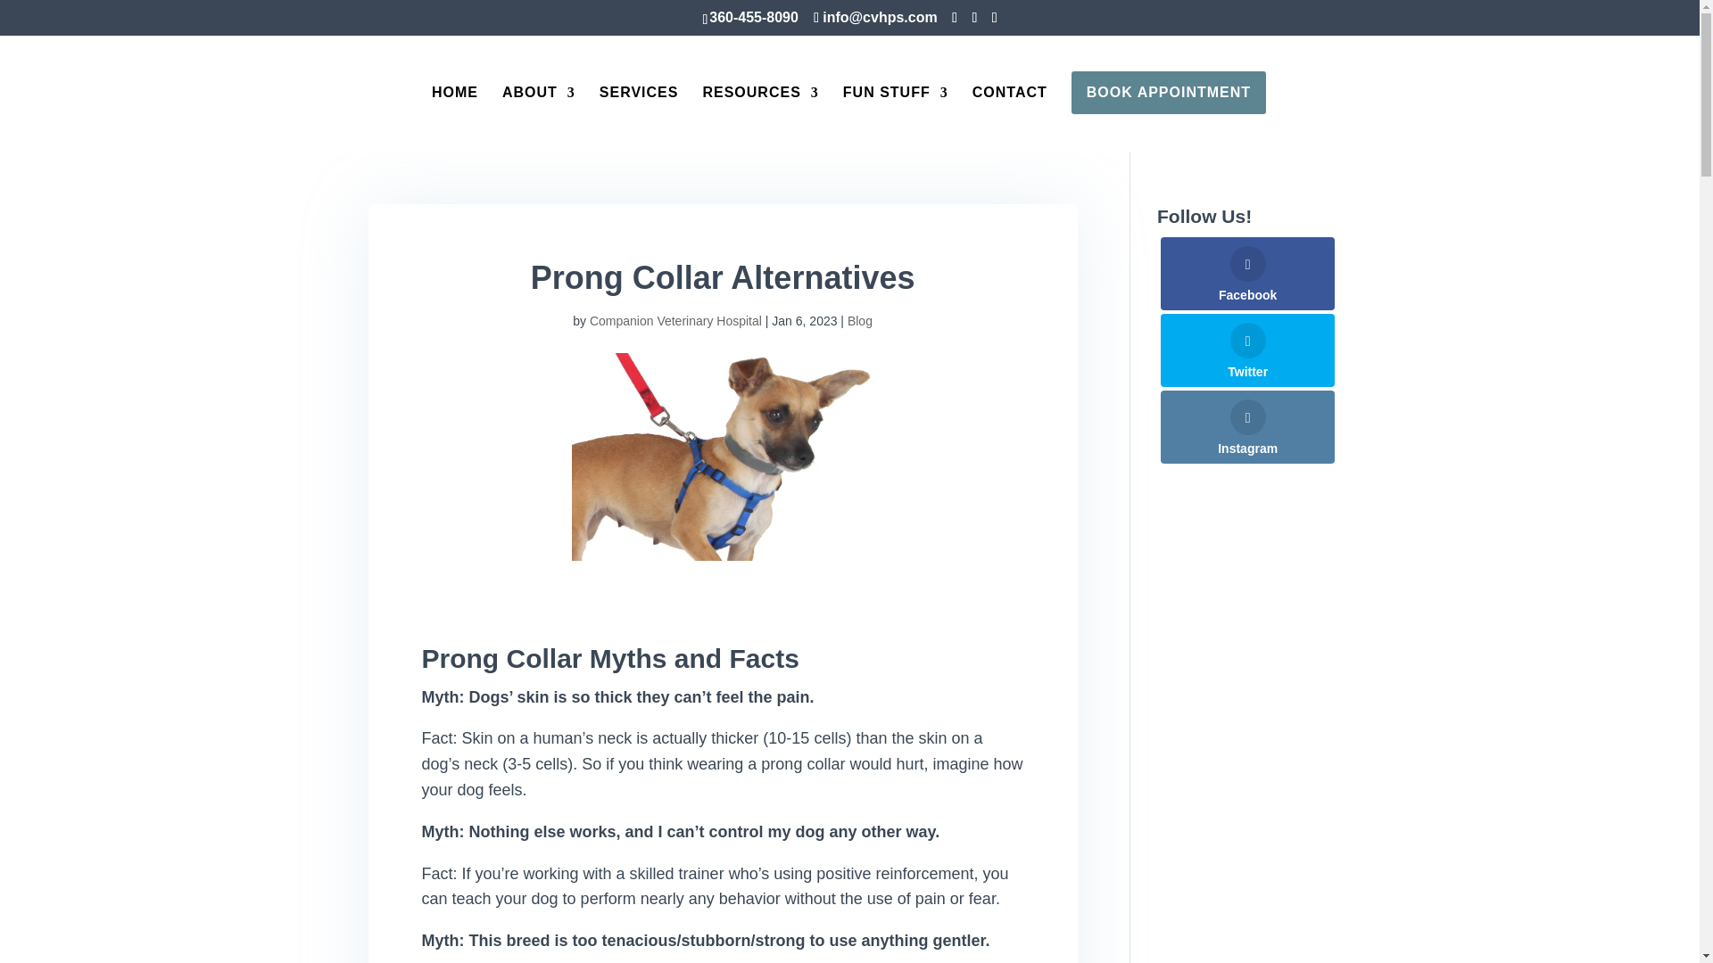  Describe the element at coordinates (1247, 273) in the screenshot. I see `Facebook` at that location.